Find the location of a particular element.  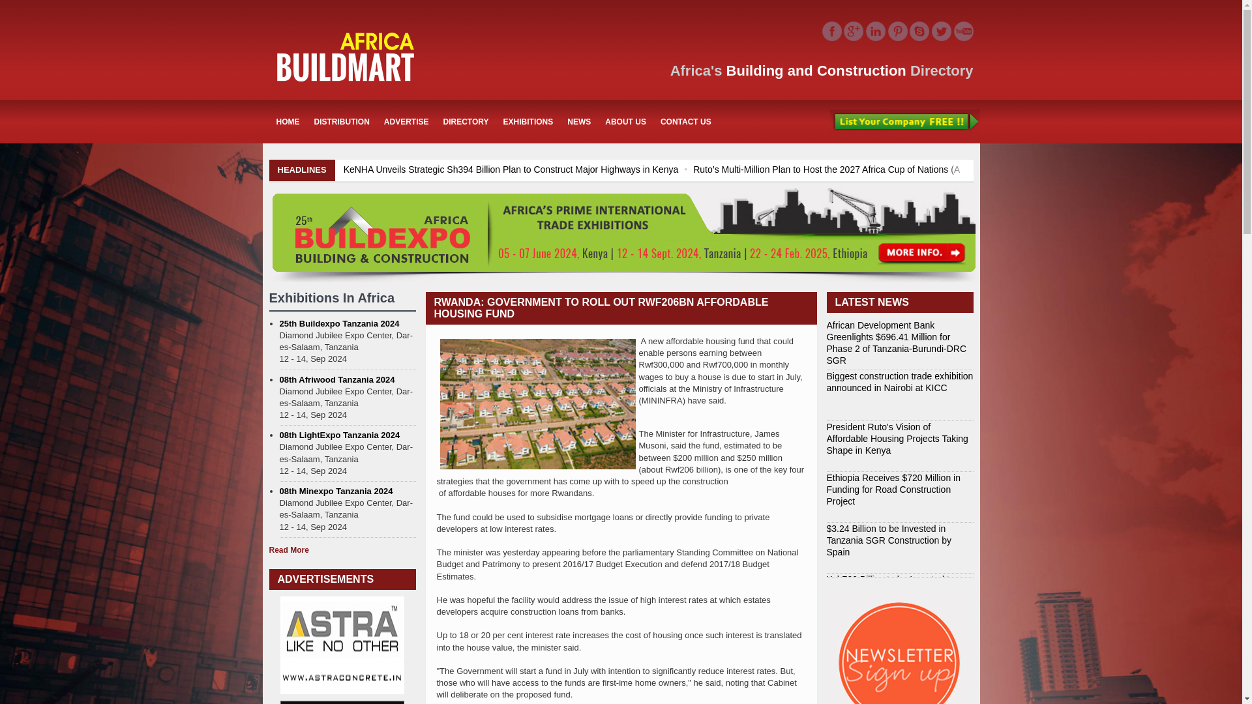

CONTACT US is located at coordinates (686, 121).